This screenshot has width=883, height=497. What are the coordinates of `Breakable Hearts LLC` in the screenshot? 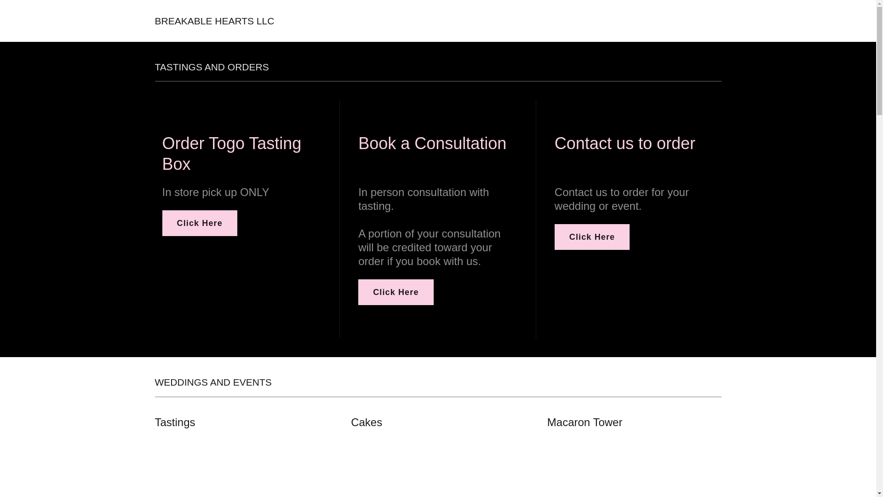 It's located at (214, 21).